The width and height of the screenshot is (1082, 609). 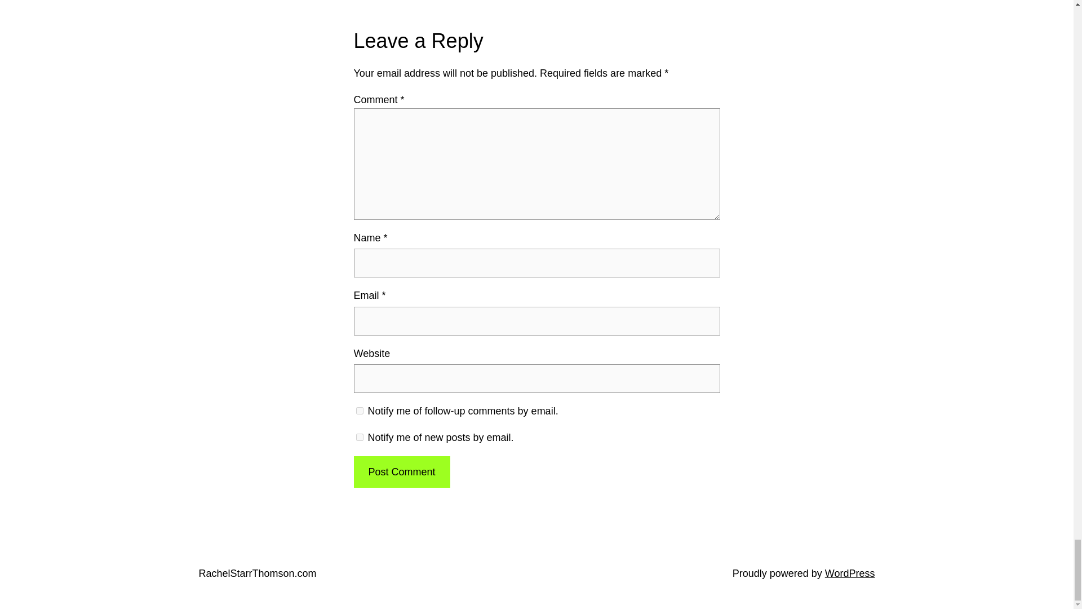 What do you see at coordinates (257, 573) in the screenshot?
I see `RachelStarrThomson.com` at bounding box center [257, 573].